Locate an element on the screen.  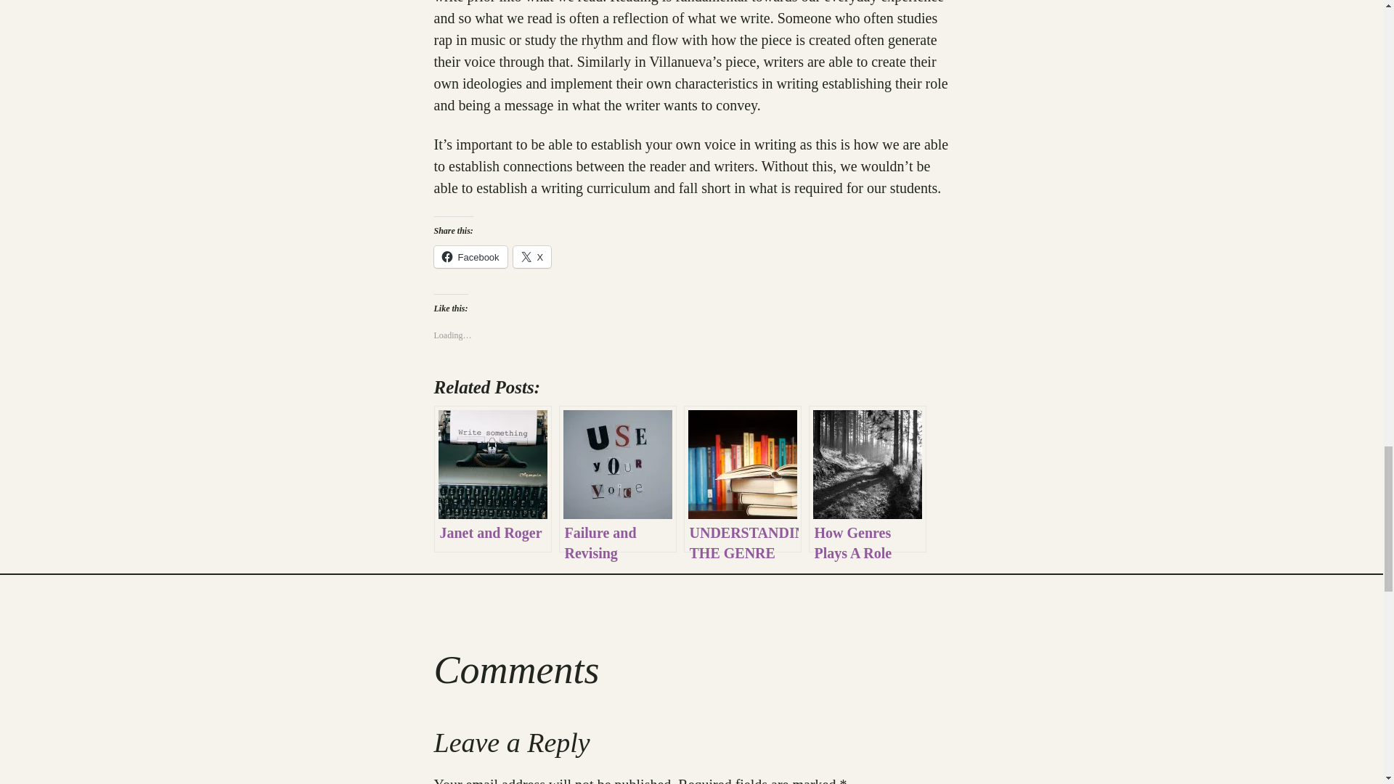
X is located at coordinates (532, 257).